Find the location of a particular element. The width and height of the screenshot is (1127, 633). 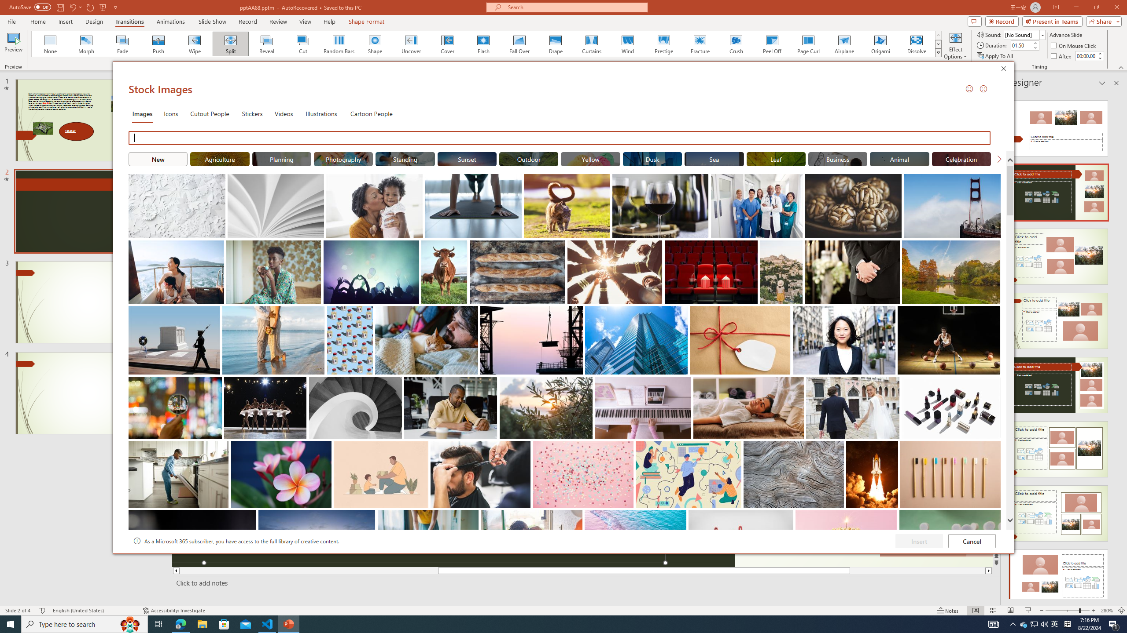

None is located at coordinates (51, 44).